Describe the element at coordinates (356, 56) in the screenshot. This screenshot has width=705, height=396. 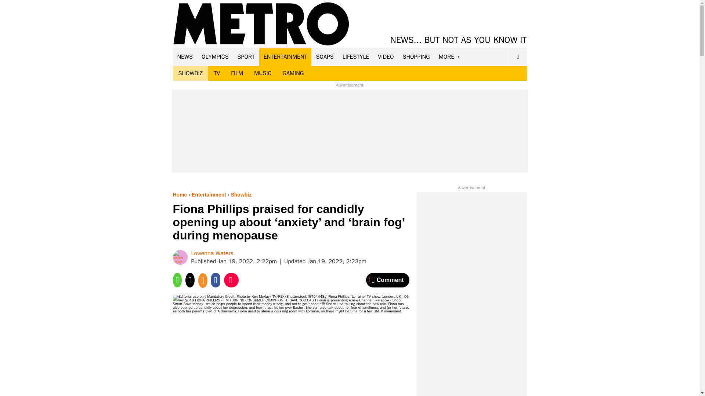
I see `LIFESTYLE` at that location.